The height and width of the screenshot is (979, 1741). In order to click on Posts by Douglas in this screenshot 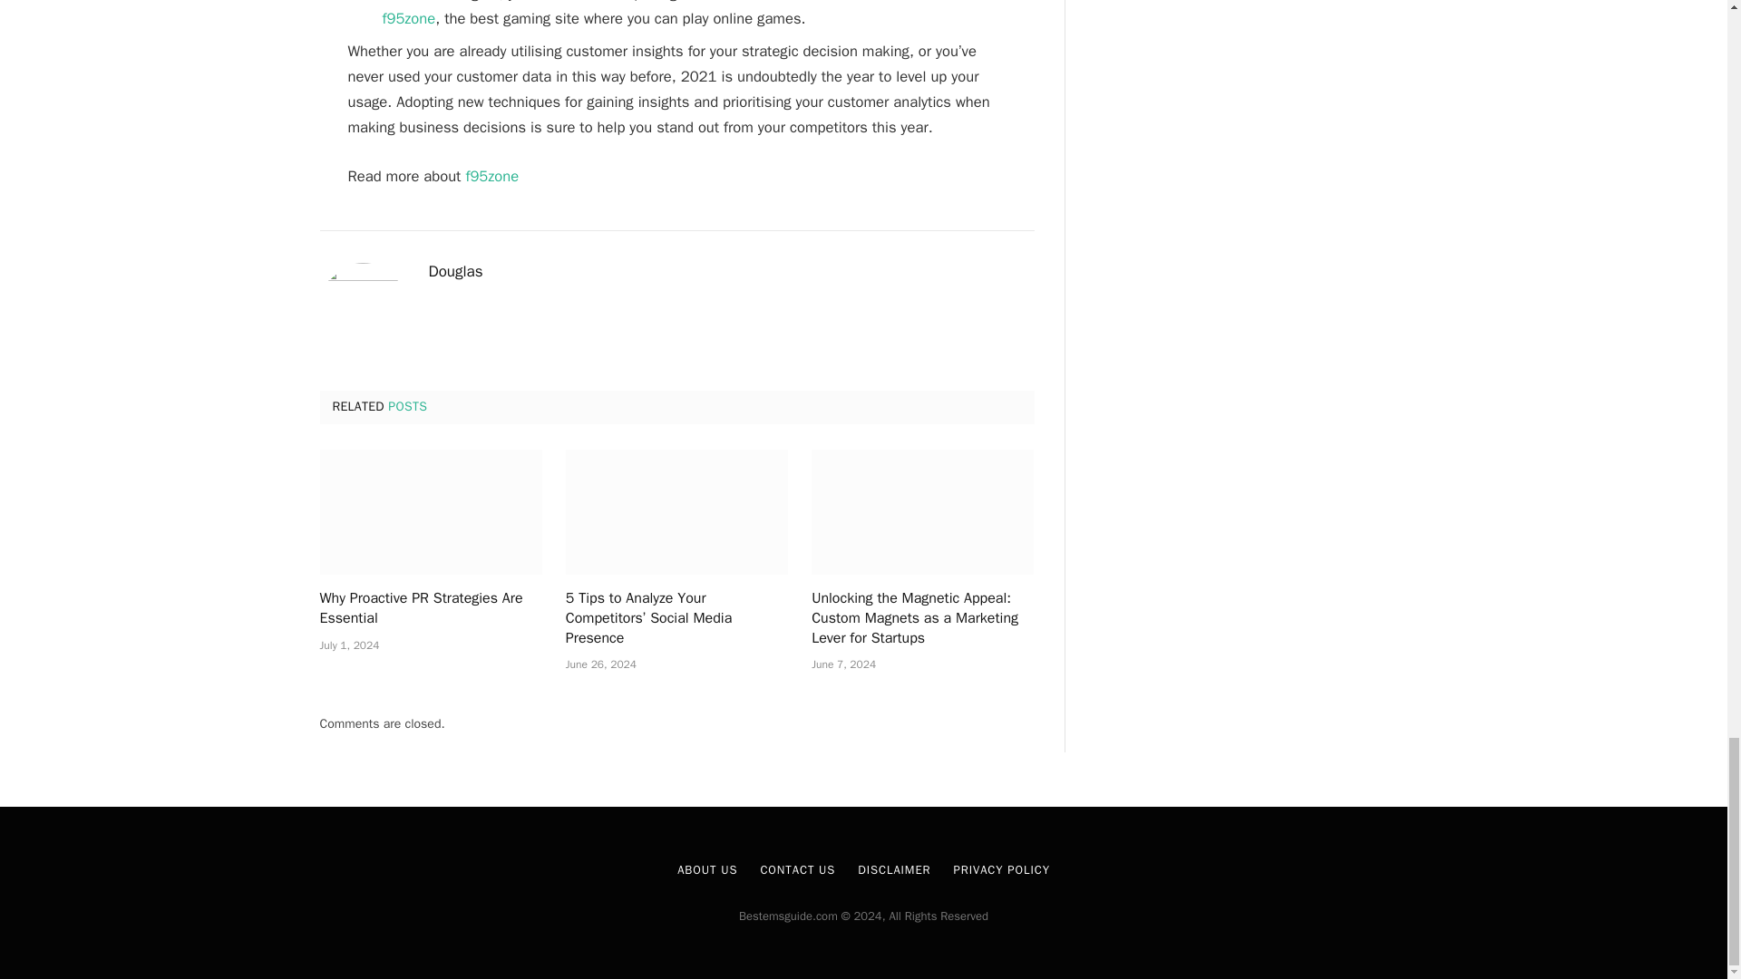, I will do `click(455, 272)`.